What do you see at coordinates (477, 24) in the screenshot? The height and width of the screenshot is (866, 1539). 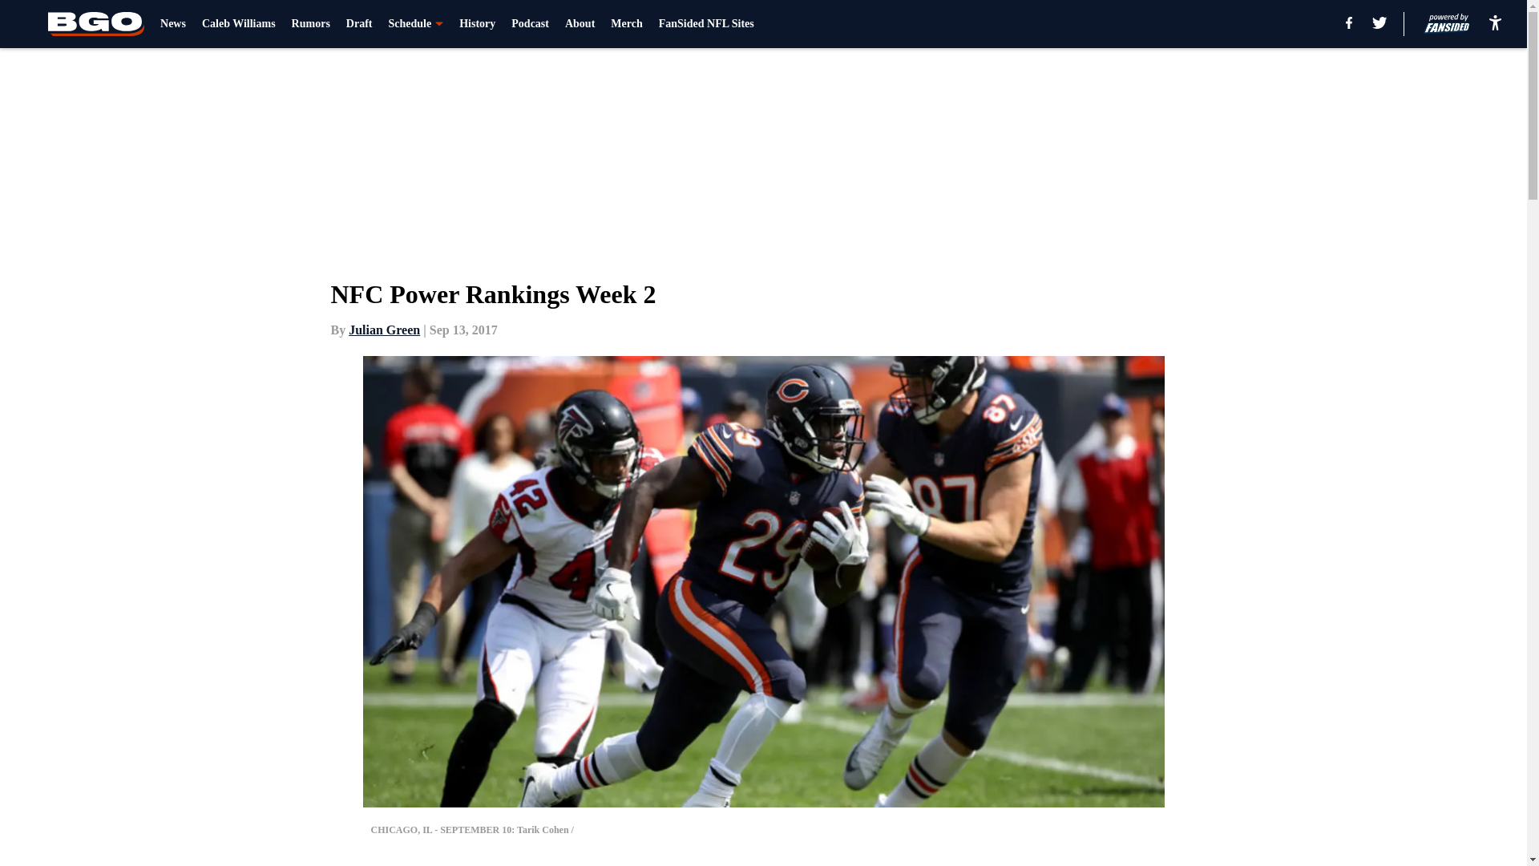 I see `History` at bounding box center [477, 24].